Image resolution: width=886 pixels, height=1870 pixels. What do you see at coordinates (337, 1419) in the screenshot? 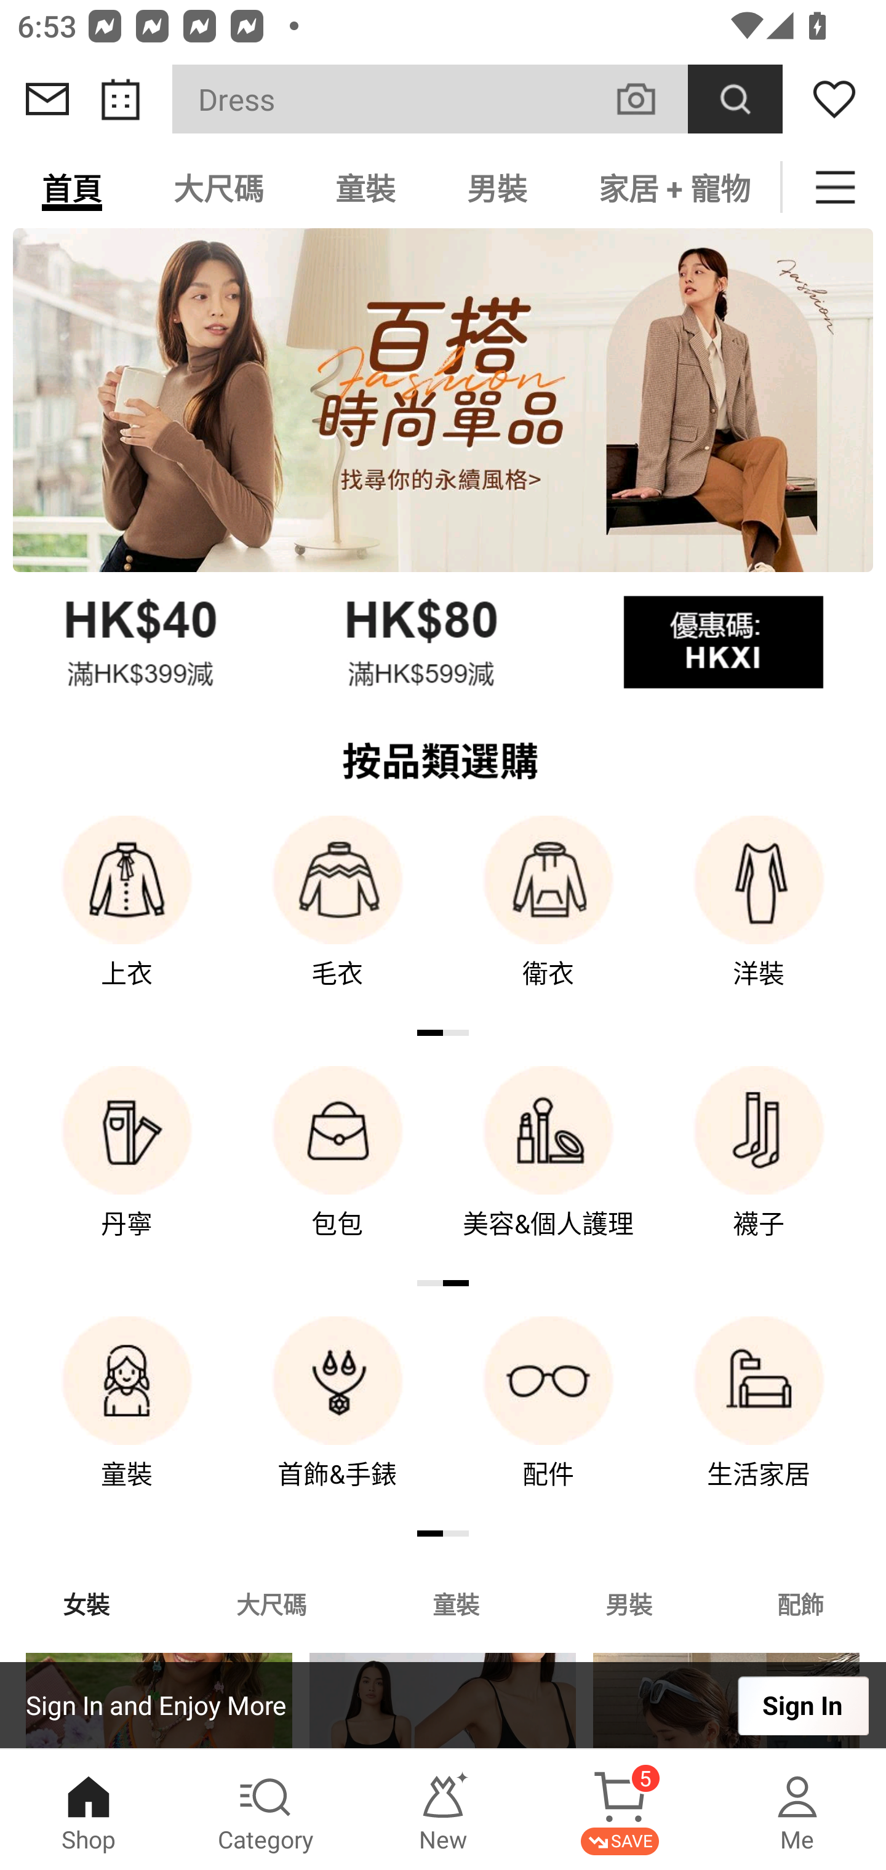
I see `首飾&手錶` at bounding box center [337, 1419].